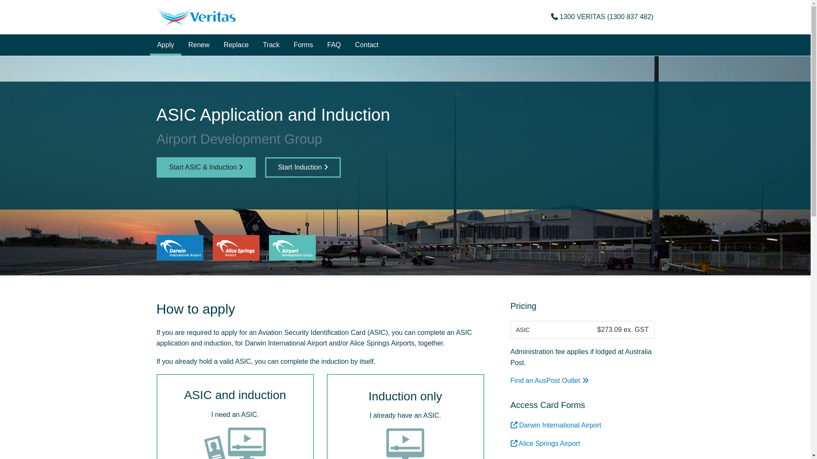  What do you see at coordinates (556, 425) in the screenshot?
I see `Darwin International Airport` at bounding box center [556, 425].